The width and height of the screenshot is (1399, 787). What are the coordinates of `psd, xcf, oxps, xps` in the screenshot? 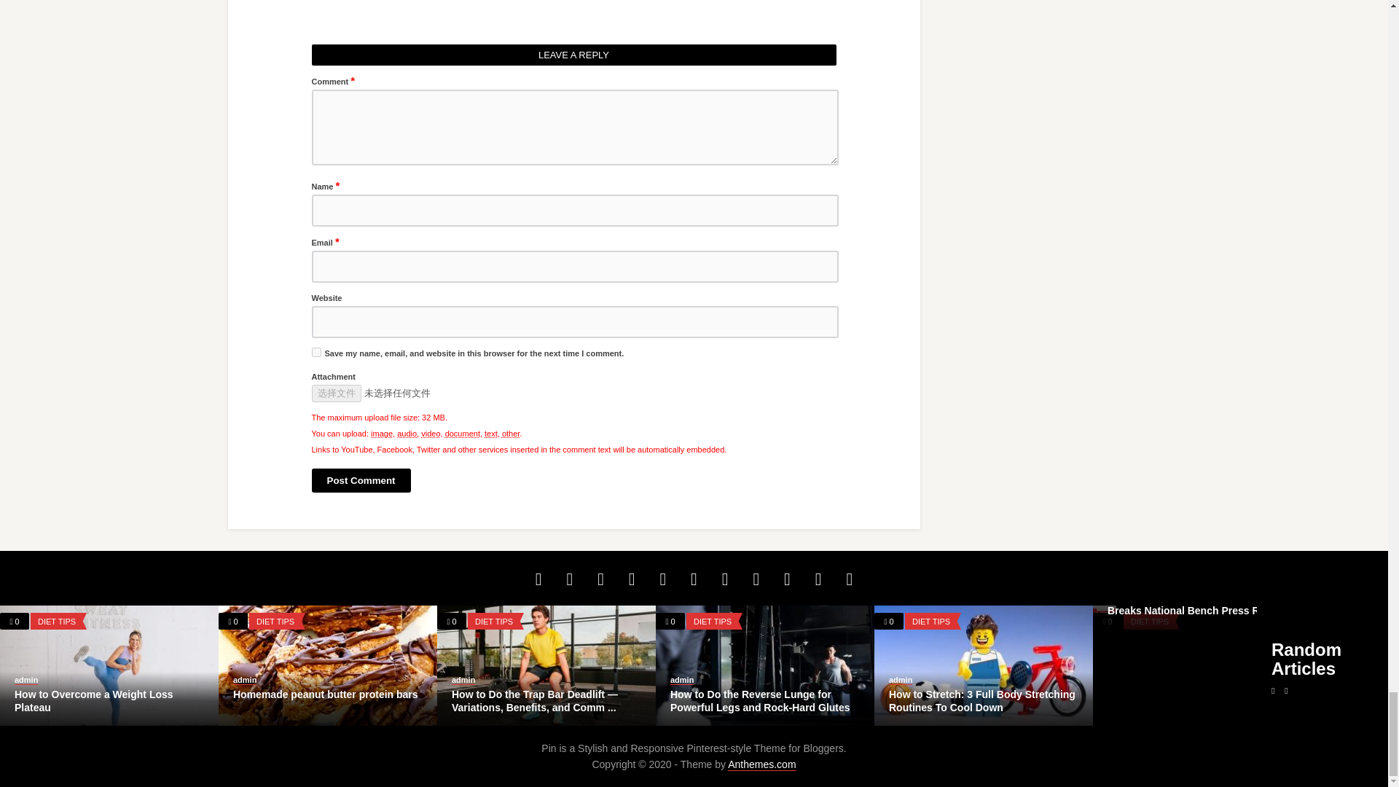 It's located at (462, 433).